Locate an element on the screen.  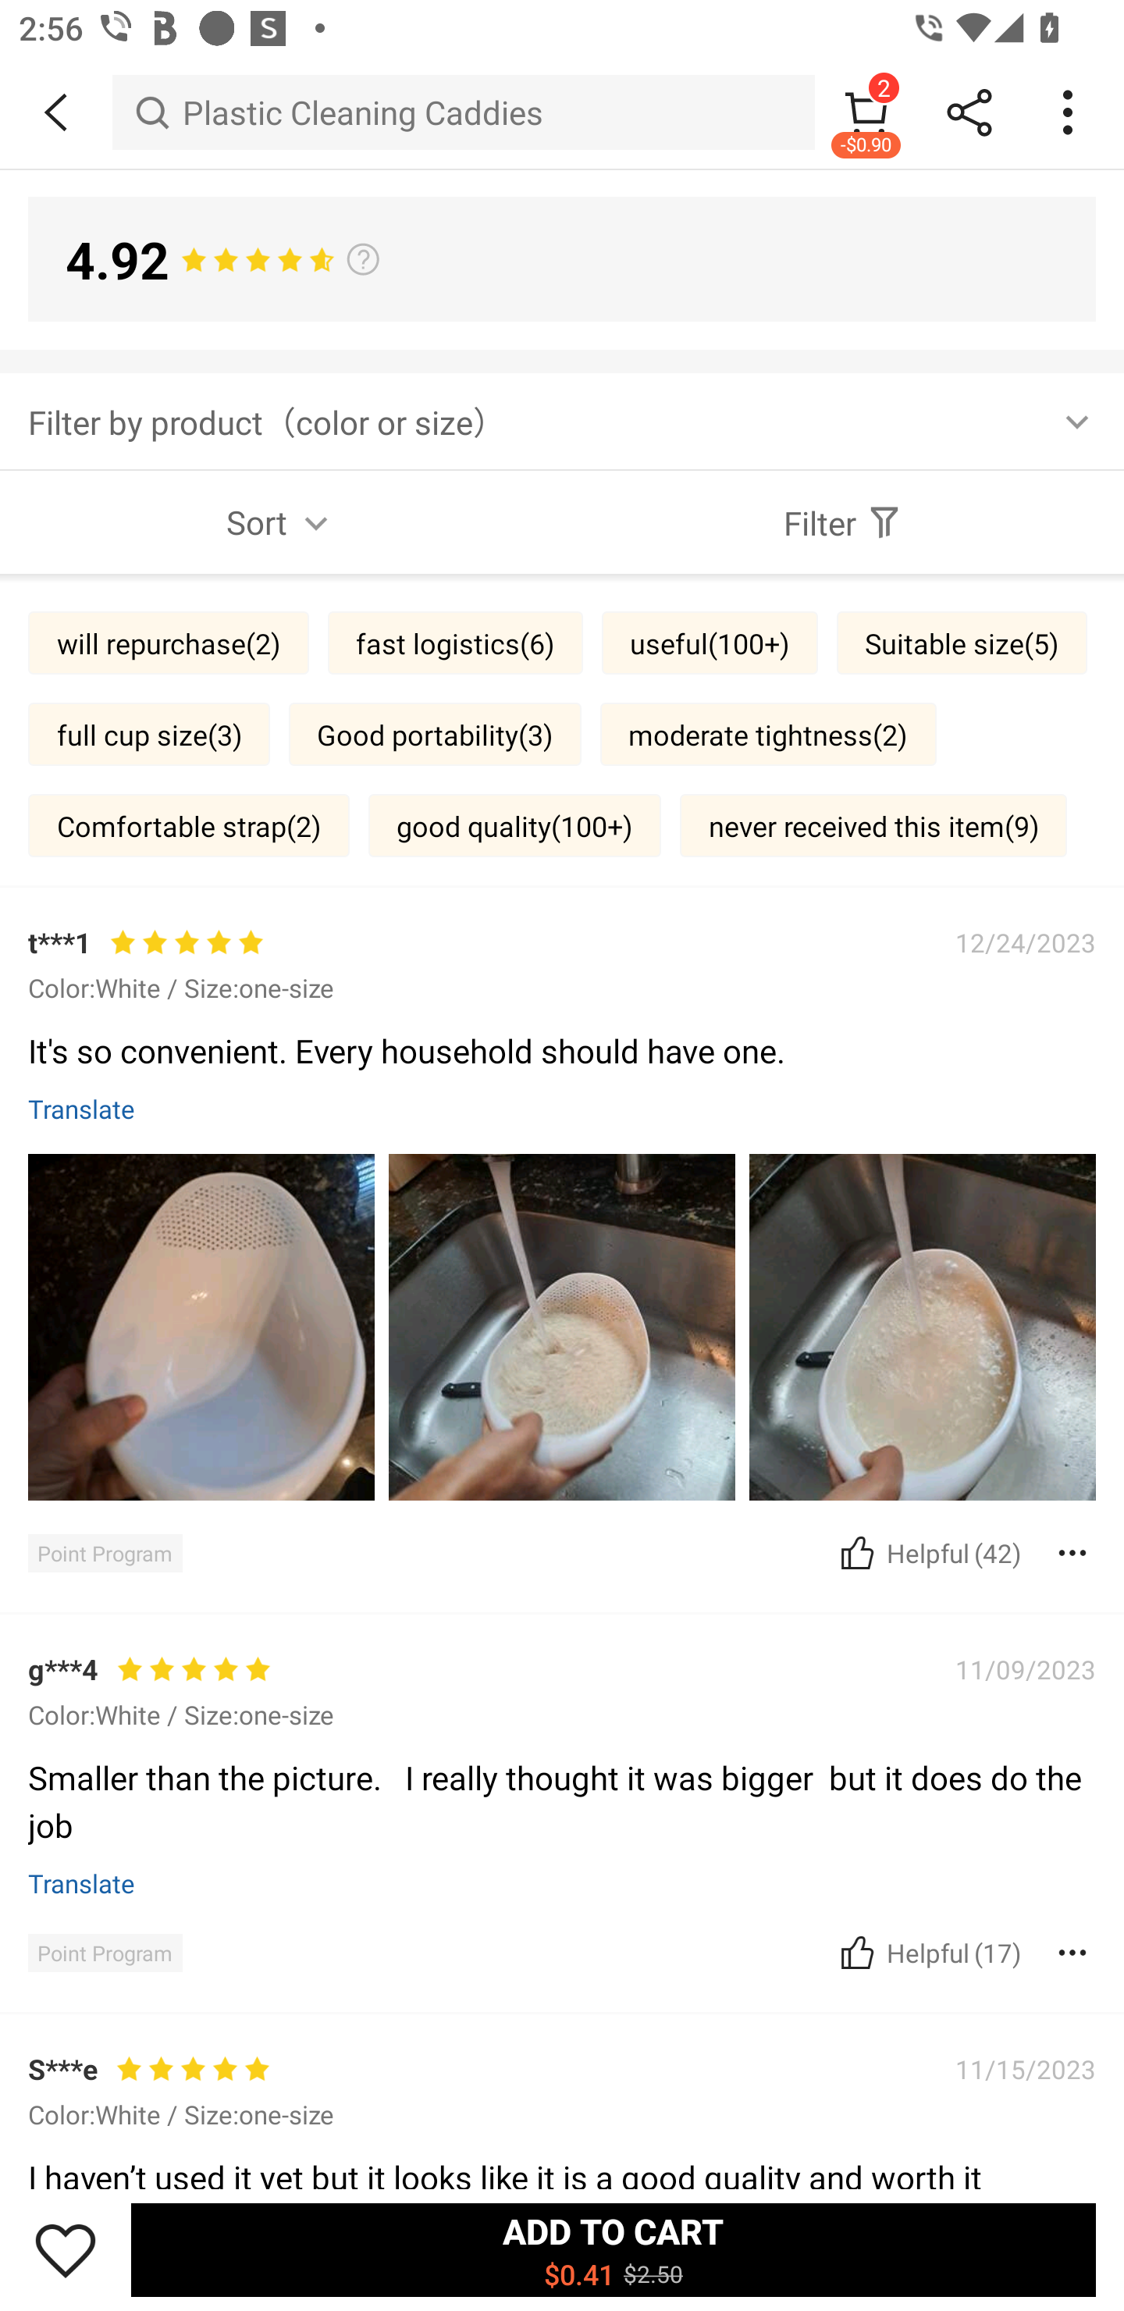
BACK is located at coordinates (56, 112).